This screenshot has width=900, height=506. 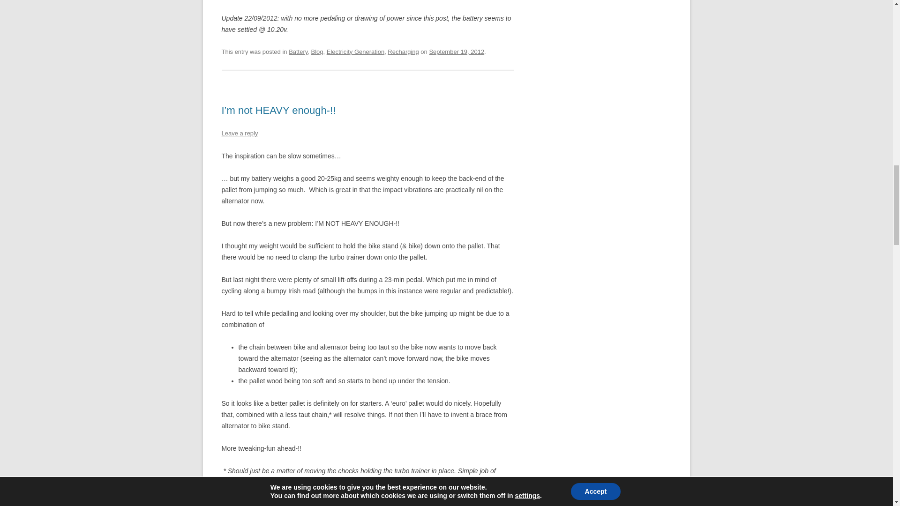 I want to click on Blog, so click(x=350, y=503).